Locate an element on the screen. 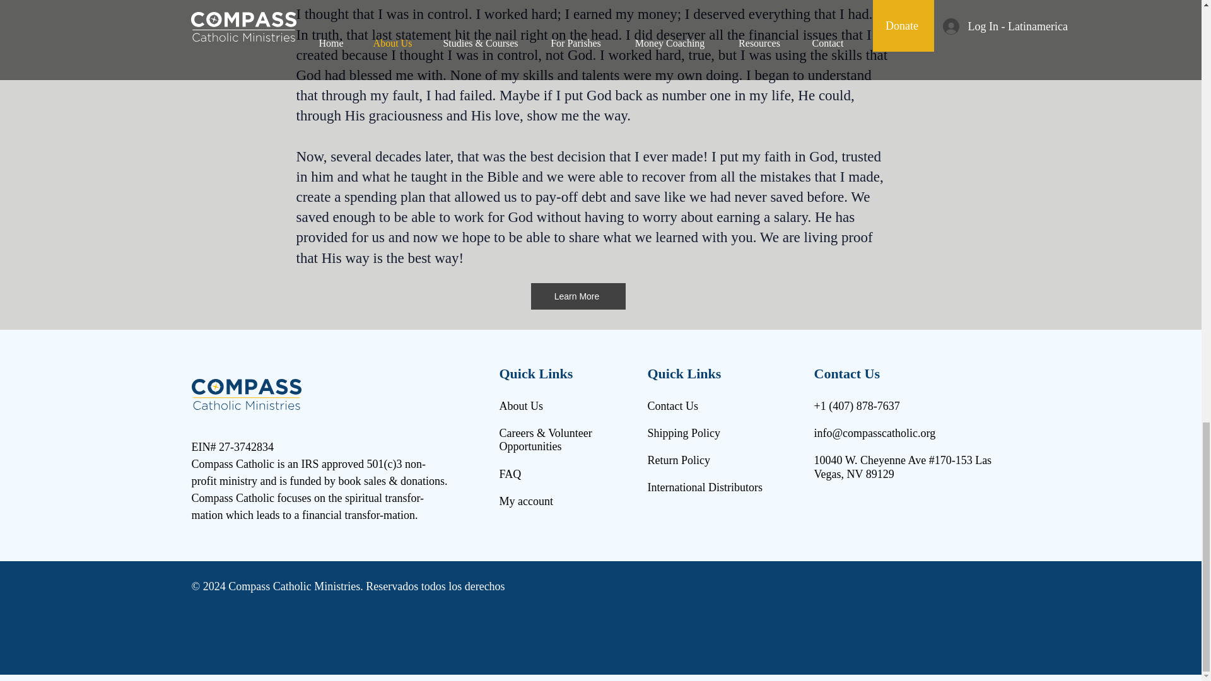 The height and width of the screenshot is (681, 1211). FAQ is located at coordinates (510, 474).